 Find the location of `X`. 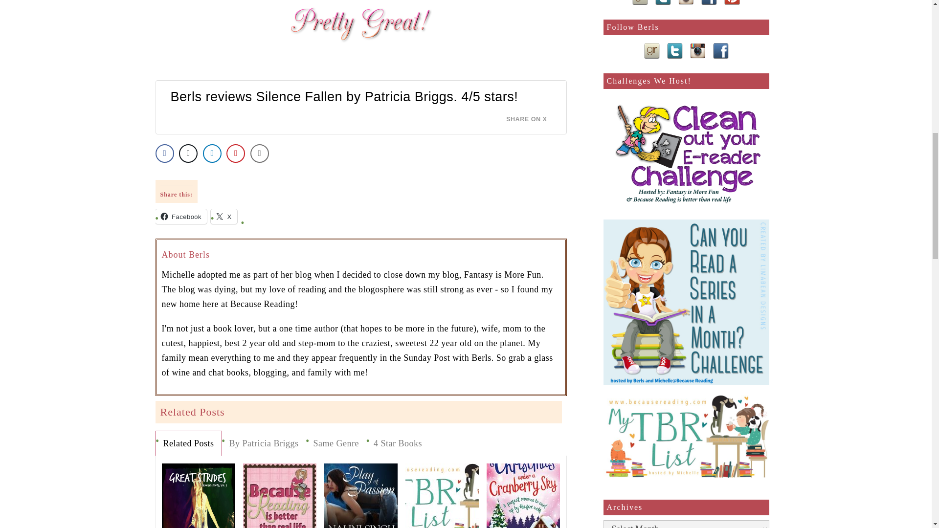

X is located at coordinates (224, 216).